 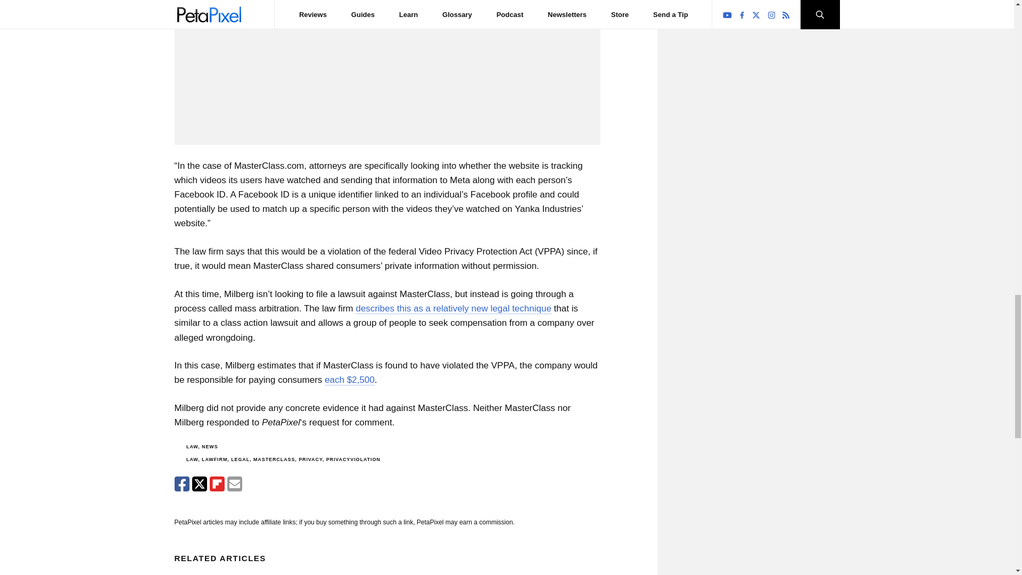 I want to click on NEWS, so click(x=210, y=446).